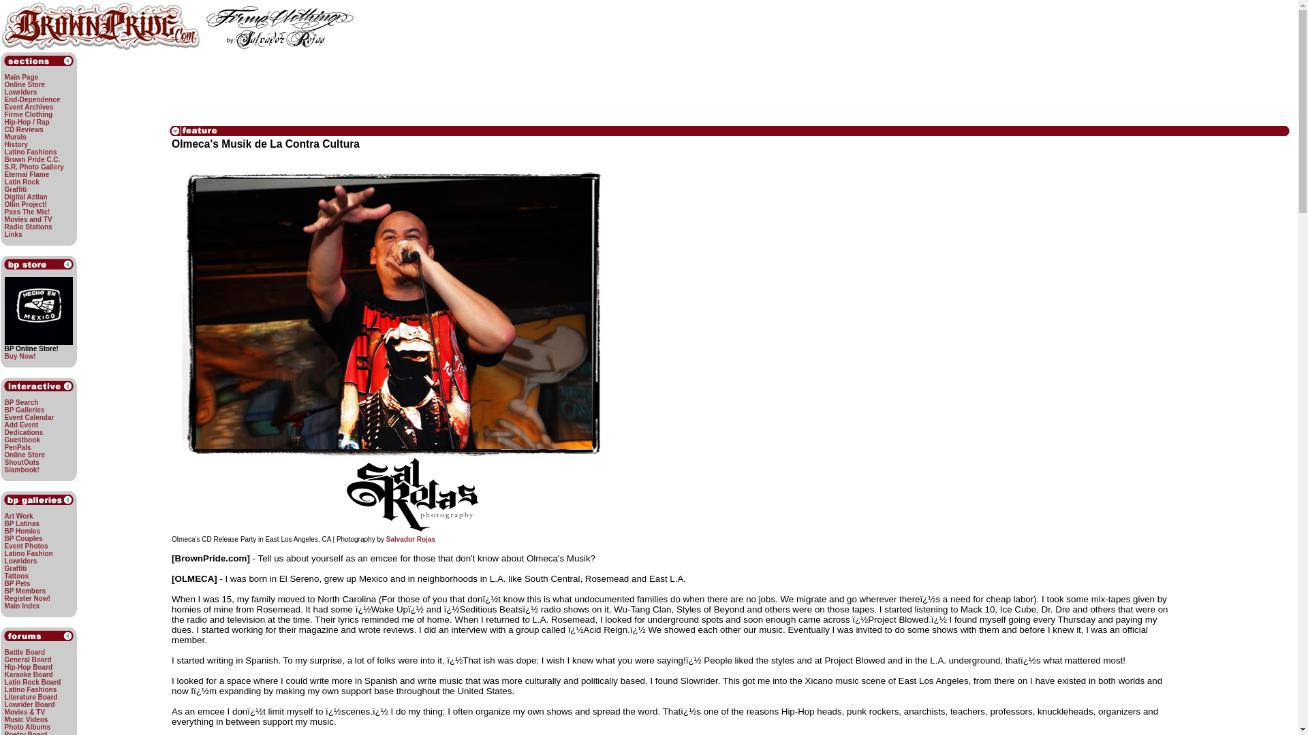  What do you see at coordinates (21, 425) in the screenshot?
I see `Add Event` at bounding box center [21, 425].